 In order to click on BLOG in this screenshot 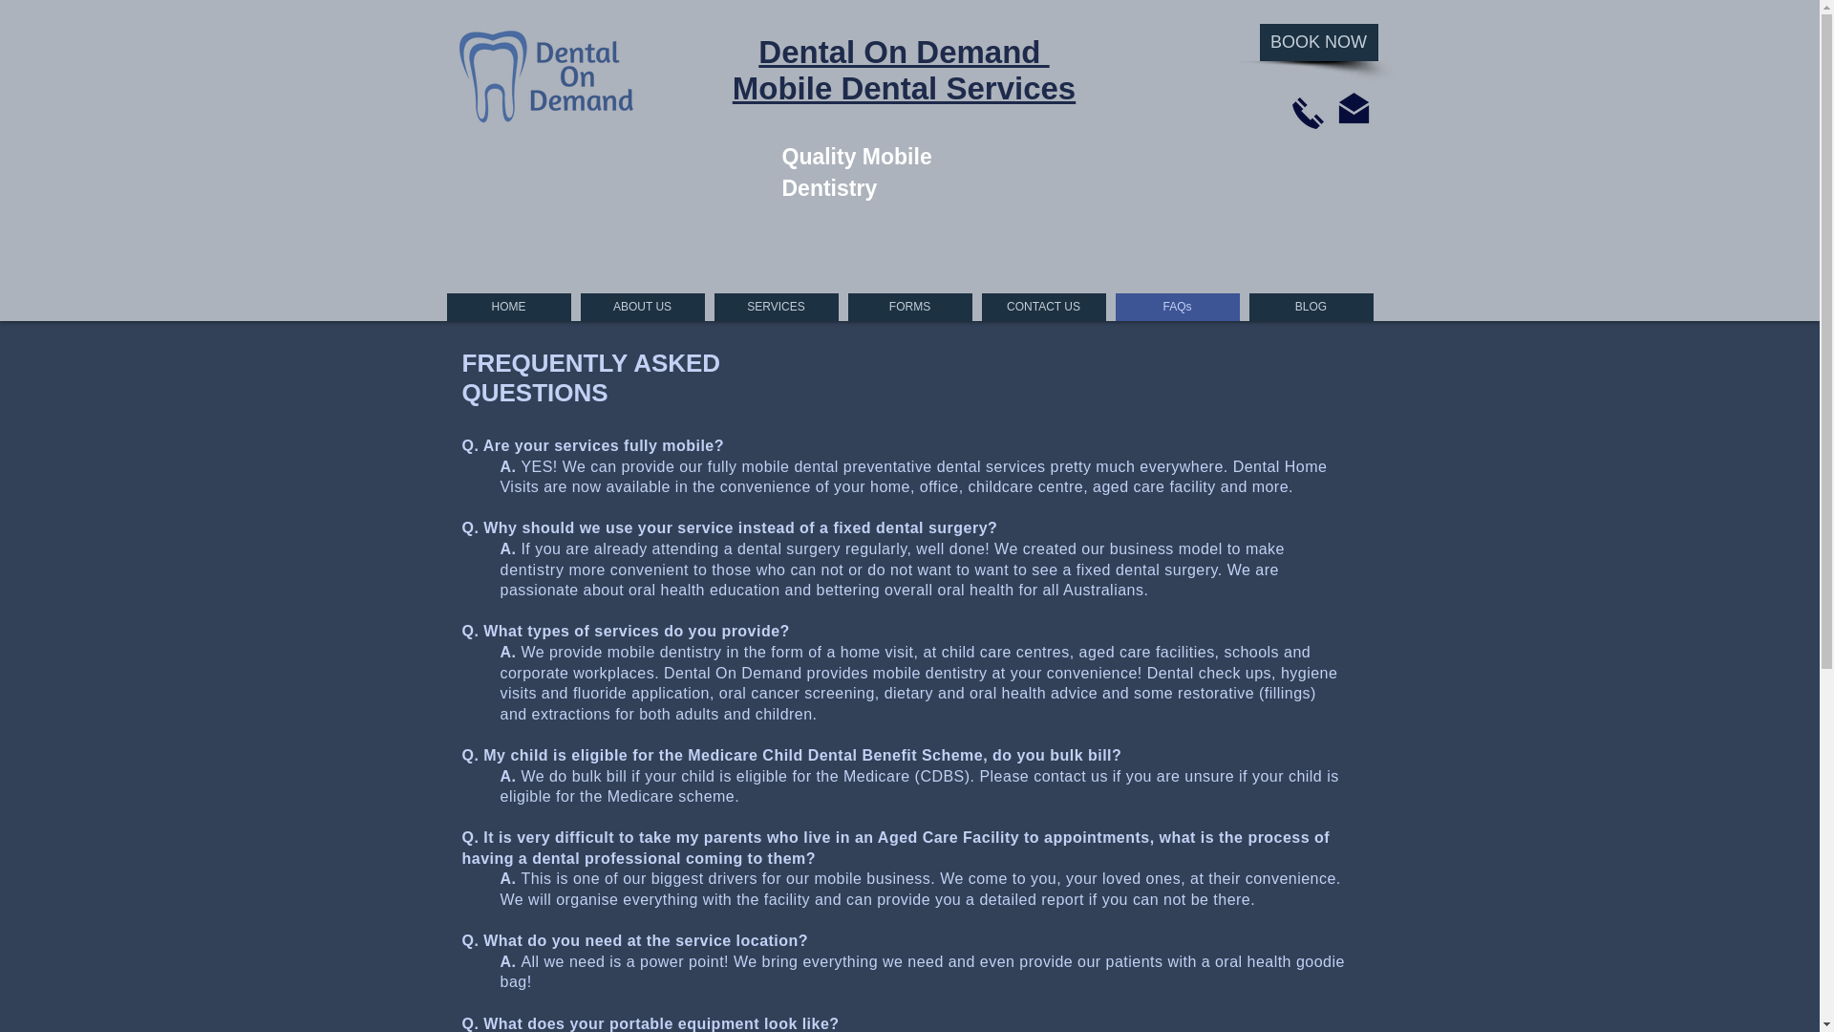, I will do `click(904, 71)`.